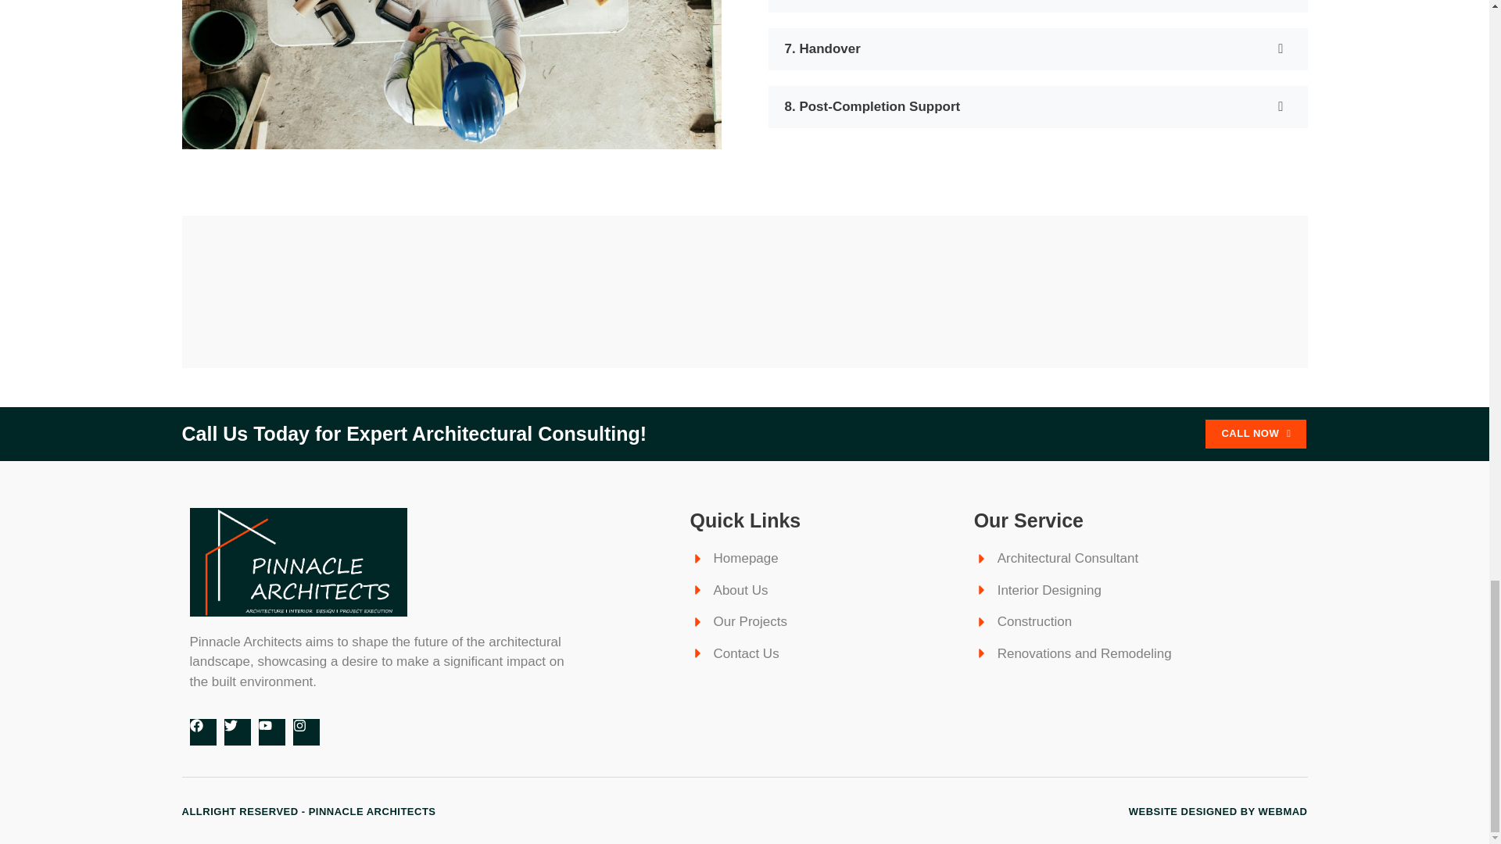 This screenshot has height=844, width=1501. Describe the element at coordinates (1037, 107) in the screenshot. I see `8. Post-Completion Support` at that location.